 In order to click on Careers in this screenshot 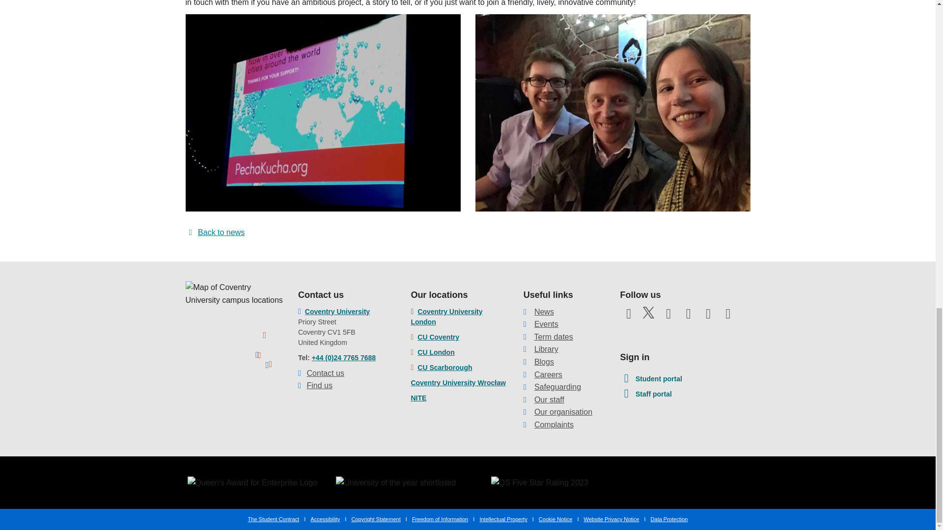, I will do `click(548, 374)`.